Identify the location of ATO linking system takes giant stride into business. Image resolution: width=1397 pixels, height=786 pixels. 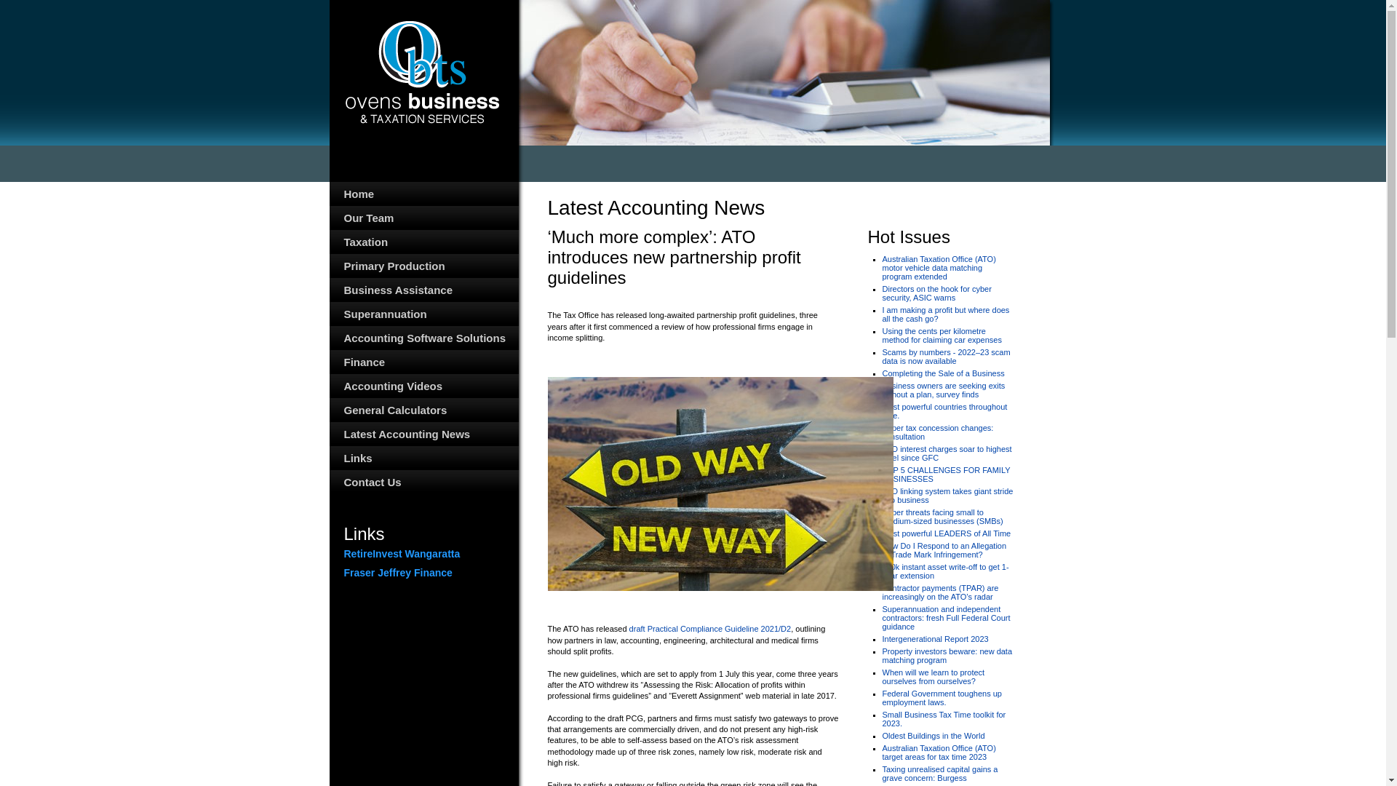
(947, 496).